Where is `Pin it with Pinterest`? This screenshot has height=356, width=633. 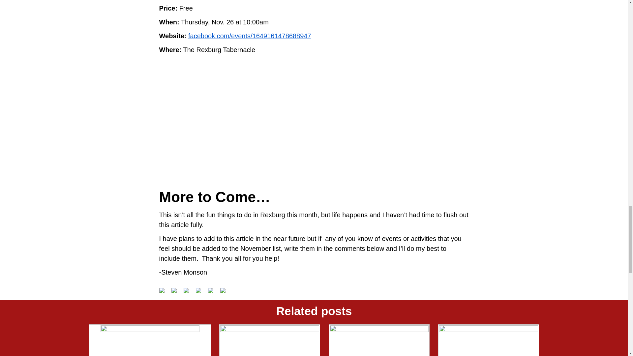 Pin it with Pinterest is located at coordinates (201, 293).